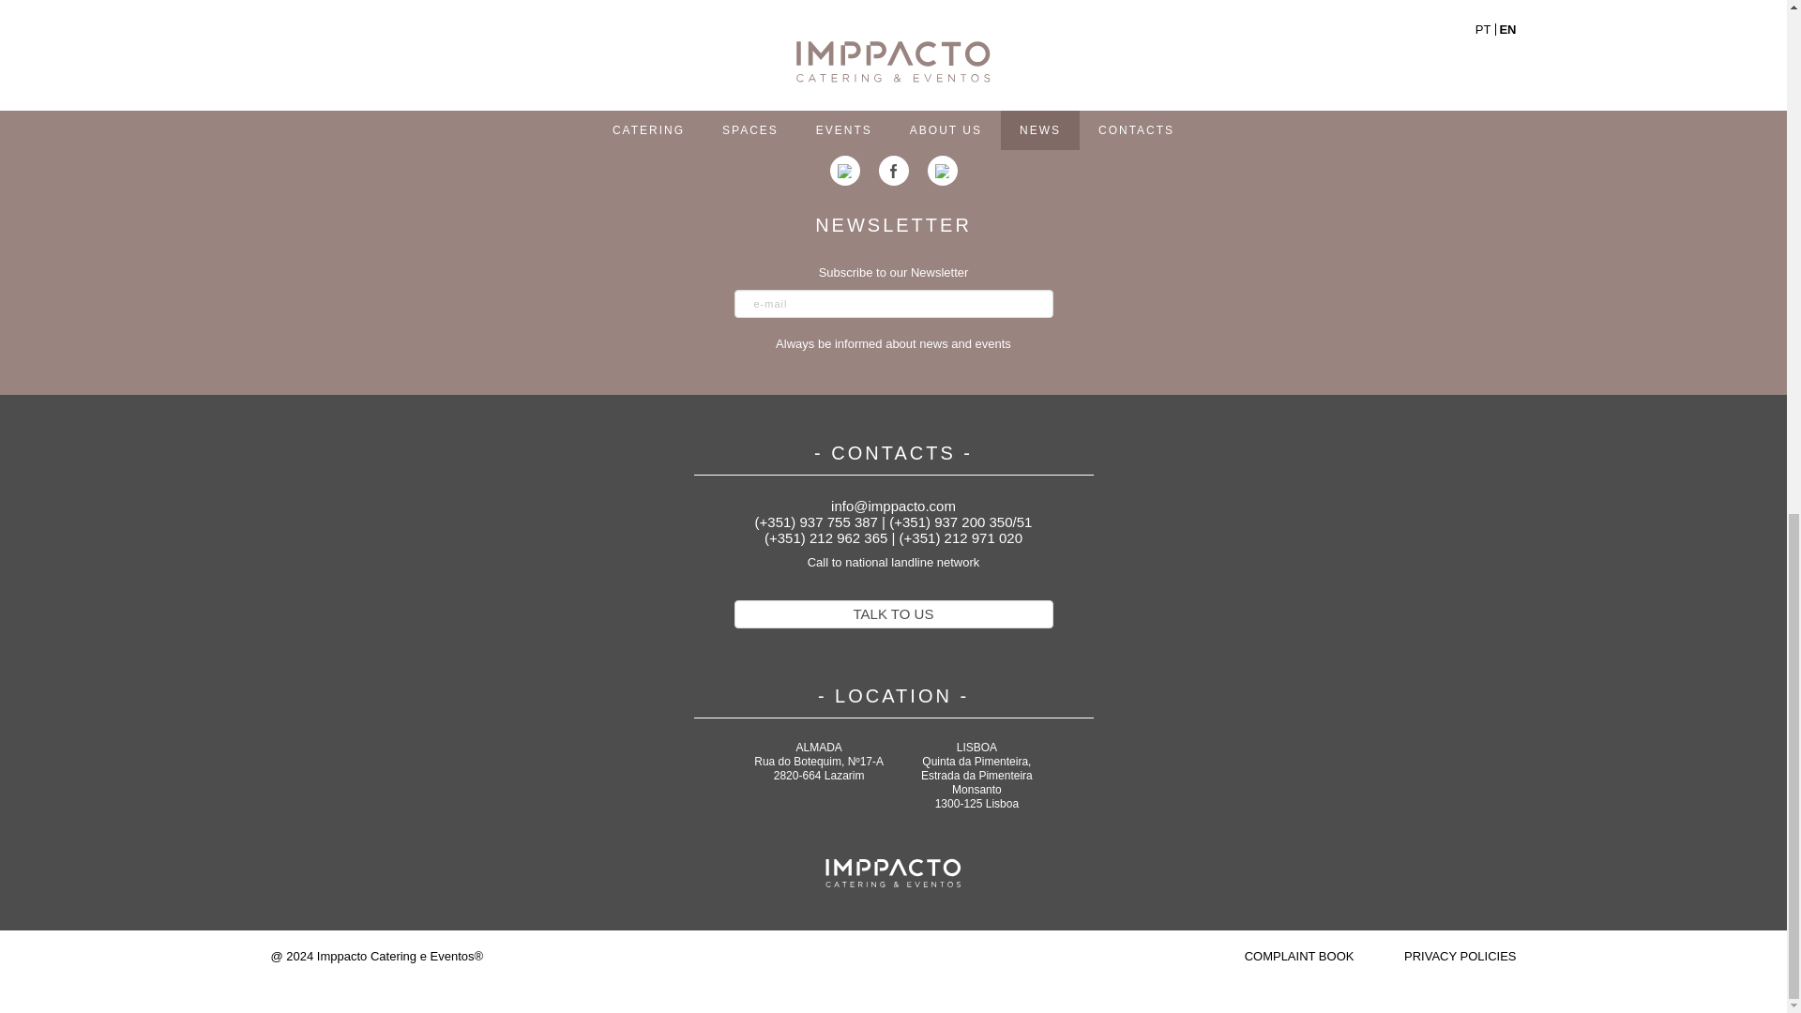 The width and height of the screenshot is (1801, 1013). Describe the element at coordinates (1300, 956) in the screenshot. I see `COMPLAINT BOOK` at that location.